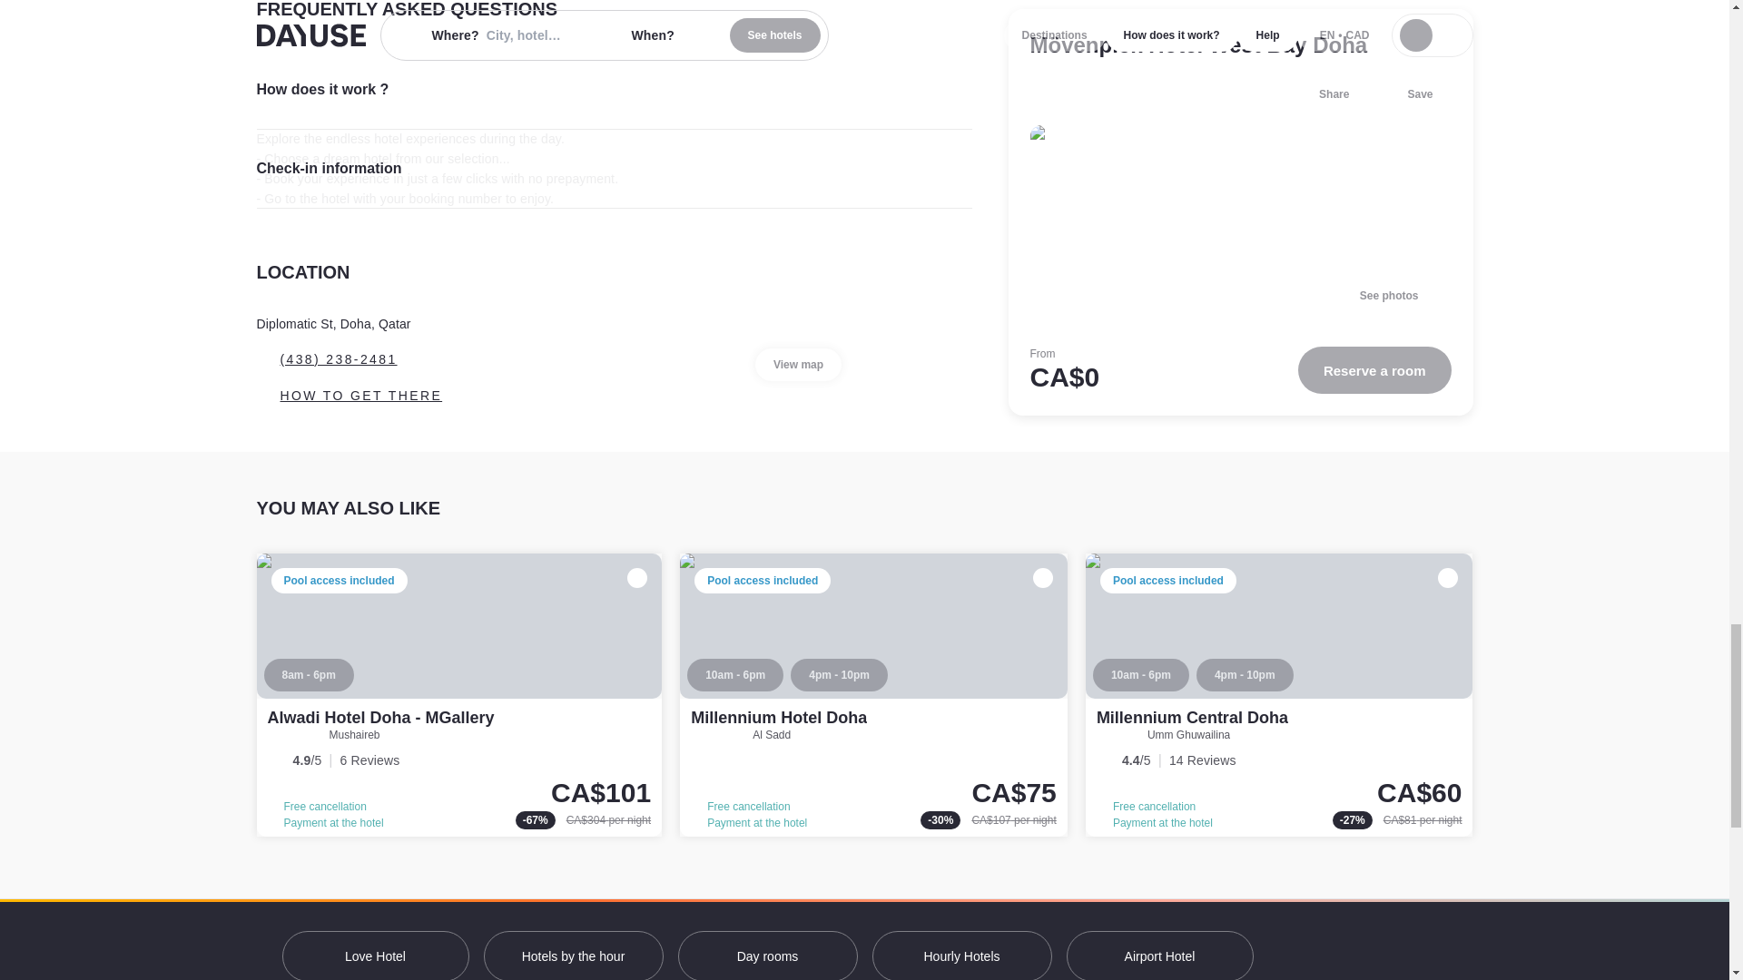 The width and height of the screenshot is (1743, 980). Describe the element at coordinates (1279, 695) in the screenshot. I see `Millennium Central Doha` at that location.